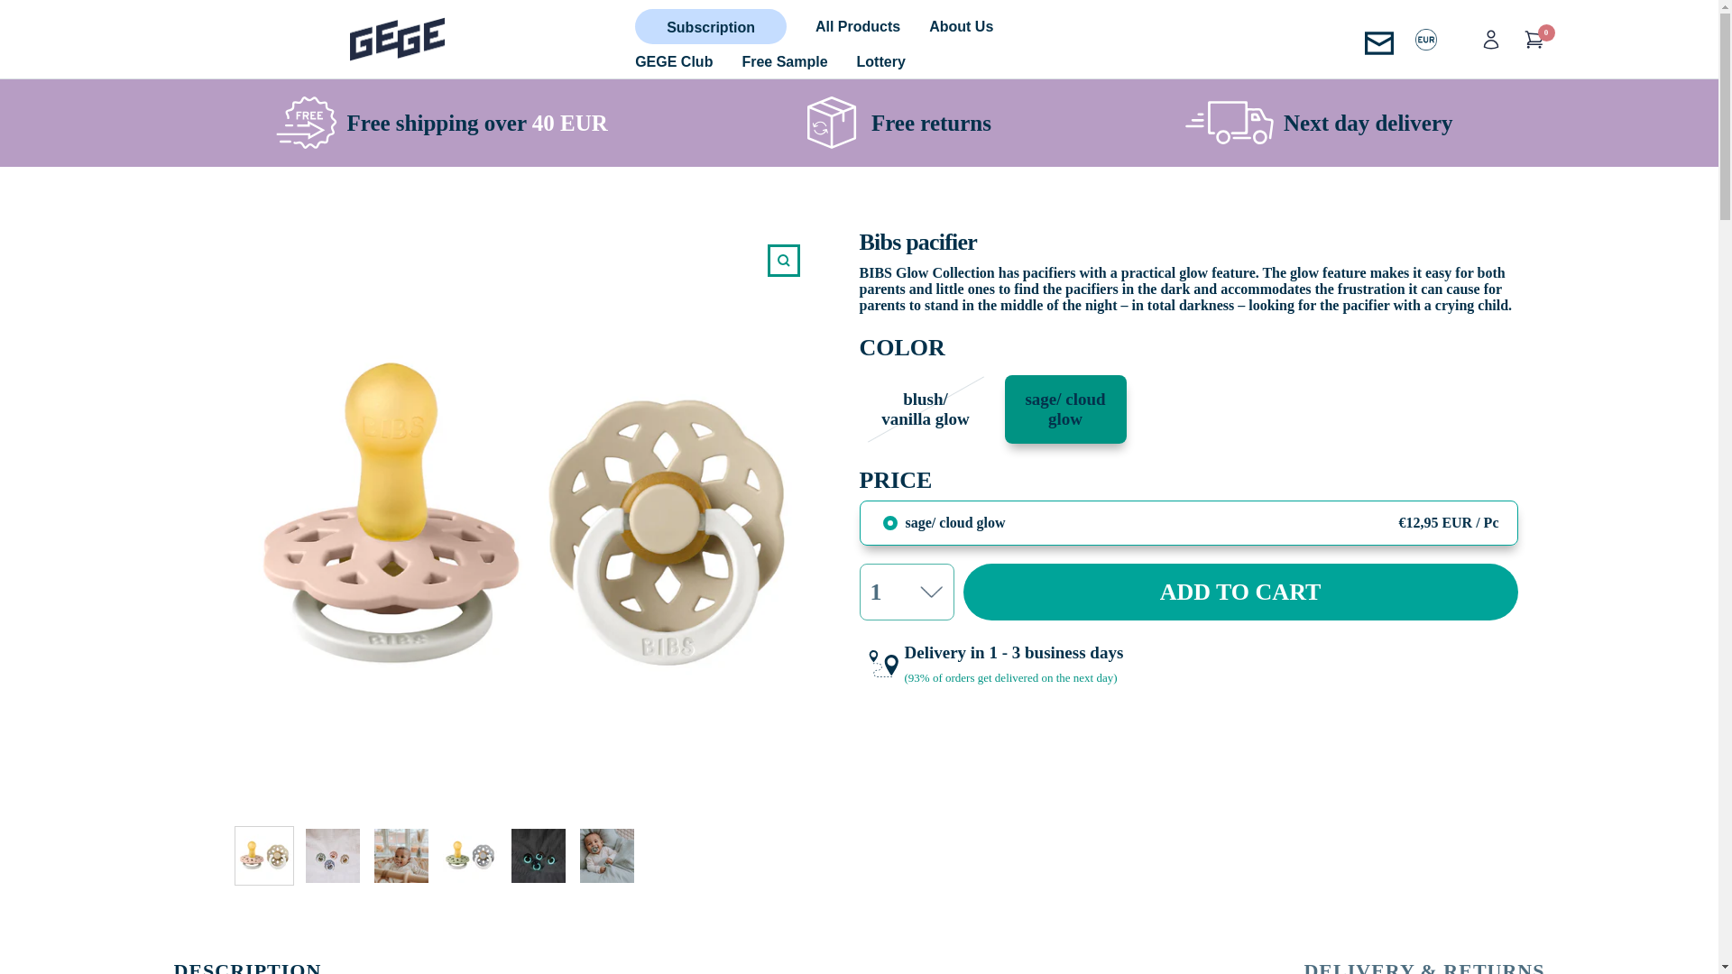 This screenshot has height=974, width=1732. I want to click on Newsletter, so click(1378, 40).